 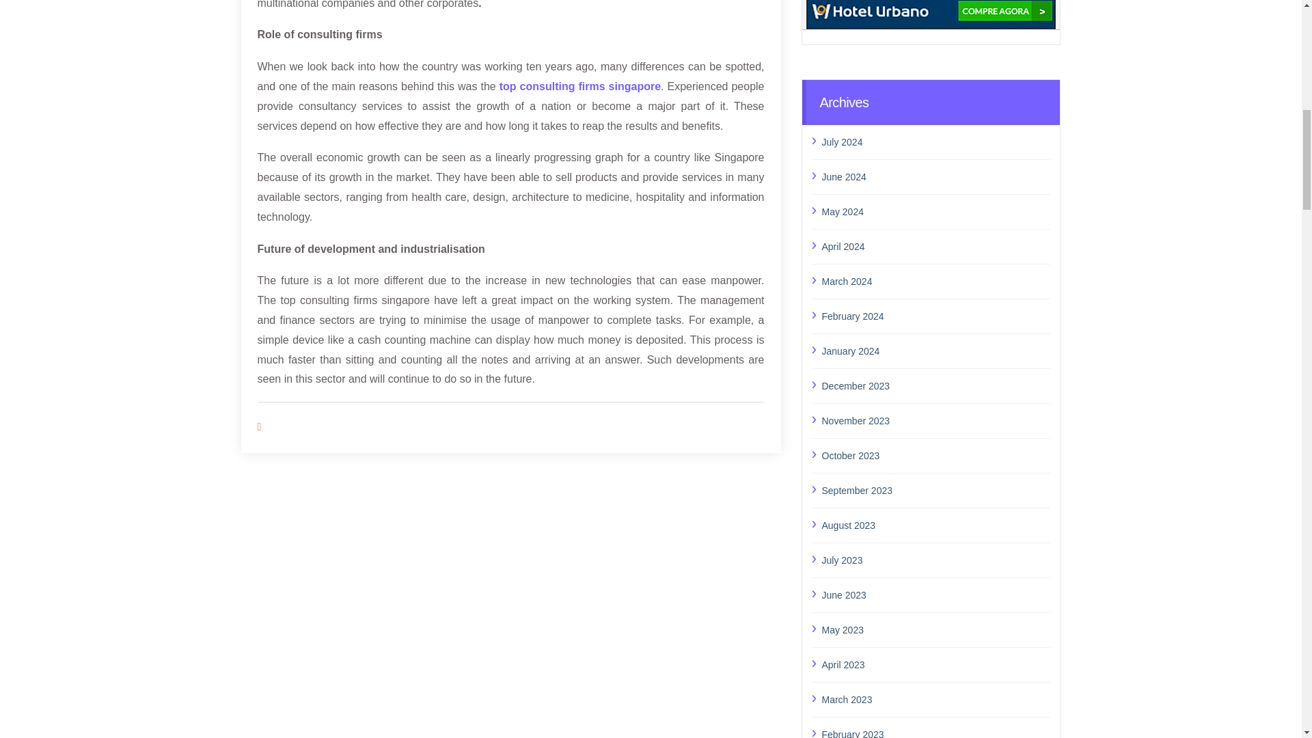 What do you see at coordinates (935, 316) in the screenshot?
I see `February 2024` at bounding box center [935, 316].